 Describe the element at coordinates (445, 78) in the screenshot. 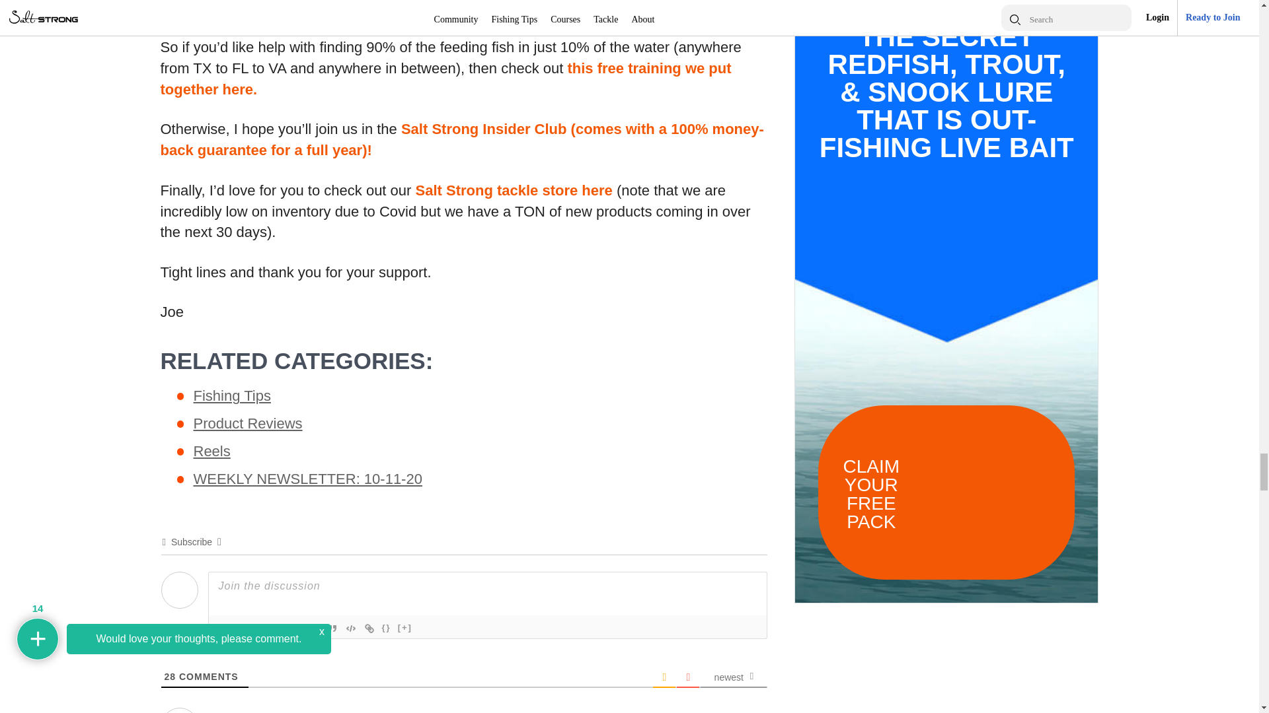

I see `this free training we put together here.` at that location.